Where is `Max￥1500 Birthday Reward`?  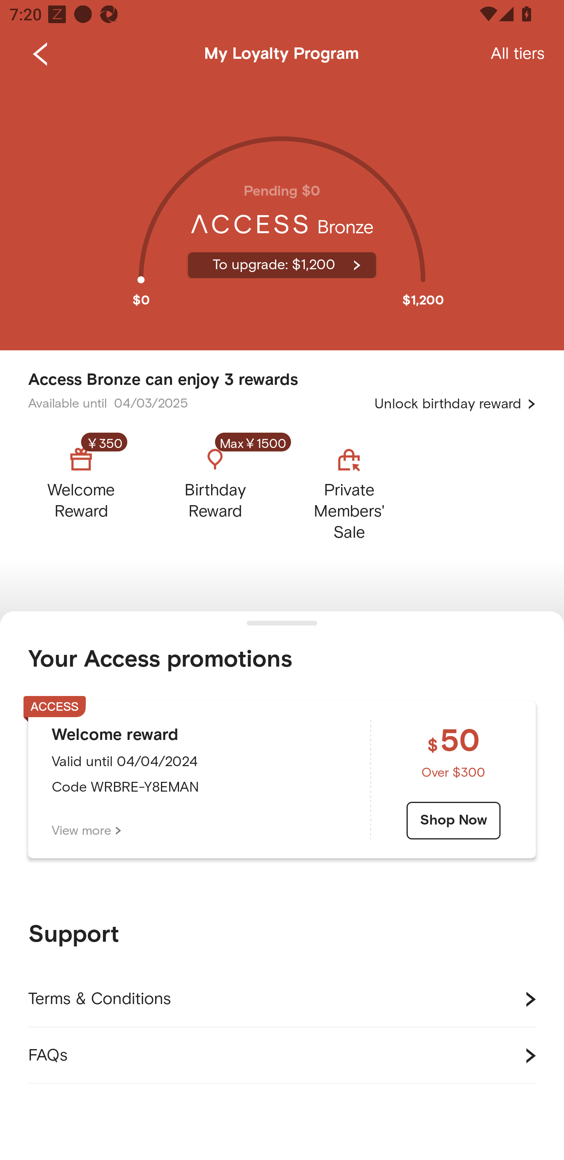 Max￥1500 Birthday Reward is located at coordinates (215, 491).